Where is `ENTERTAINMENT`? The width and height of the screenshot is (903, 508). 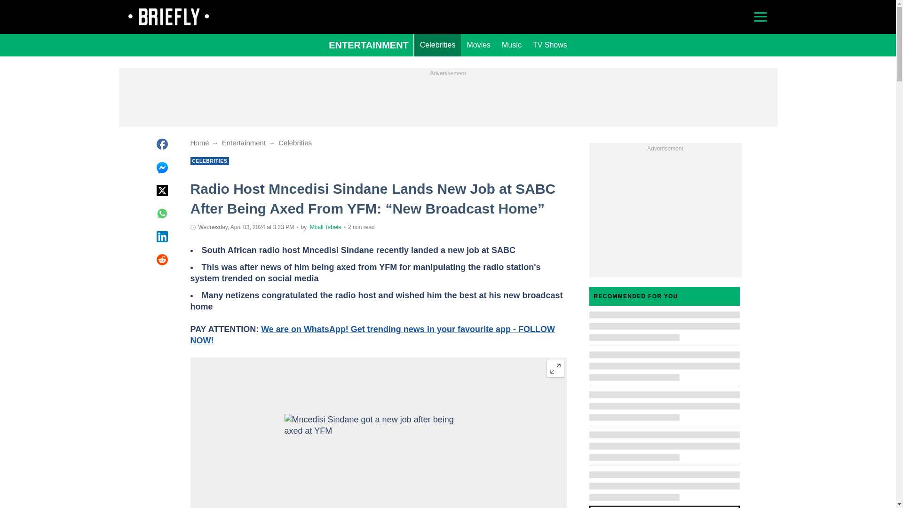 ENTERTAINMENT is located at coordinates (369, 45).